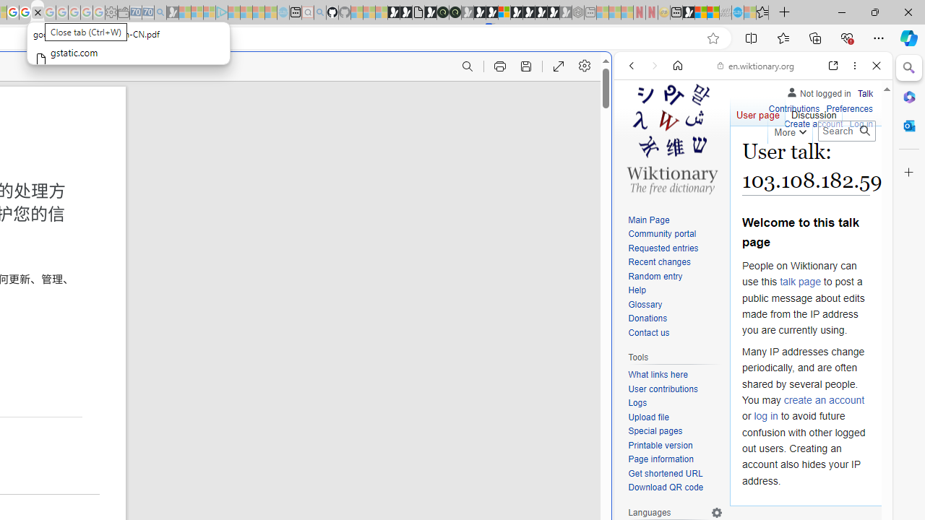 The width and height of the screenshot is (925, 520). What do you see at coordinates (467, 66) in the screenshot?
I see `Find (Ctrl + F)` at bounding box center [467, 66].